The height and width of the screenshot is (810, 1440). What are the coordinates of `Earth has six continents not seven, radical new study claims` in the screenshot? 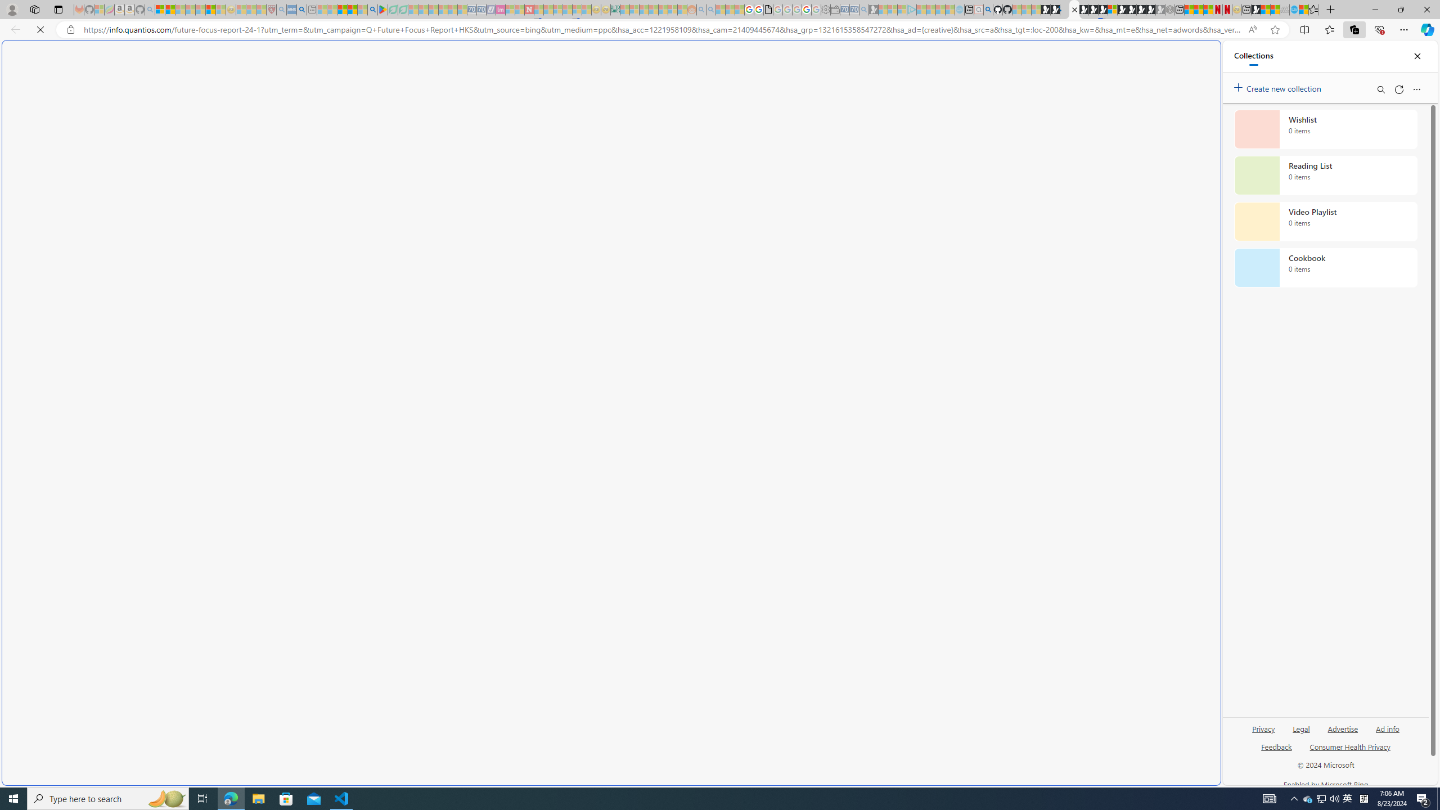 It's located at (1275, 10).